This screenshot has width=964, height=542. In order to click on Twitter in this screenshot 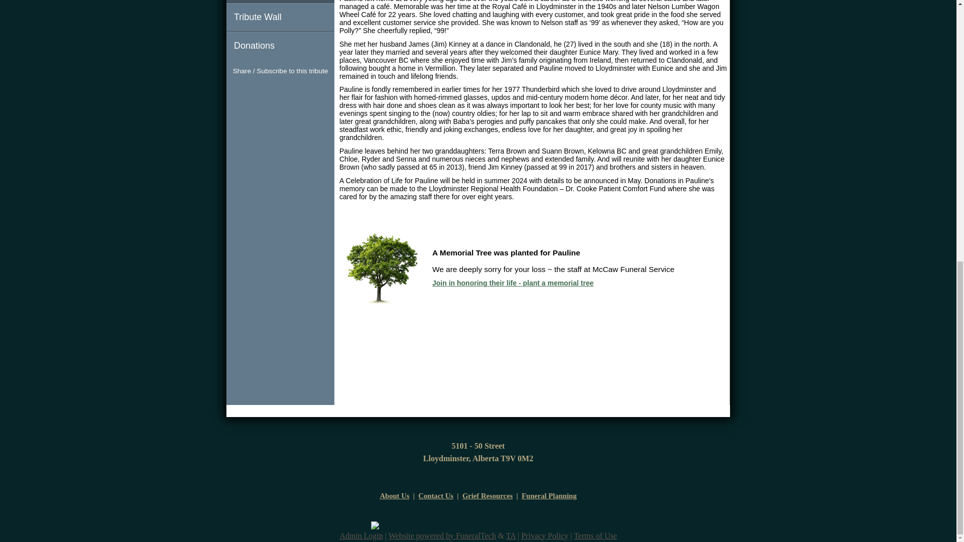, I will do `click(280, 90)`.